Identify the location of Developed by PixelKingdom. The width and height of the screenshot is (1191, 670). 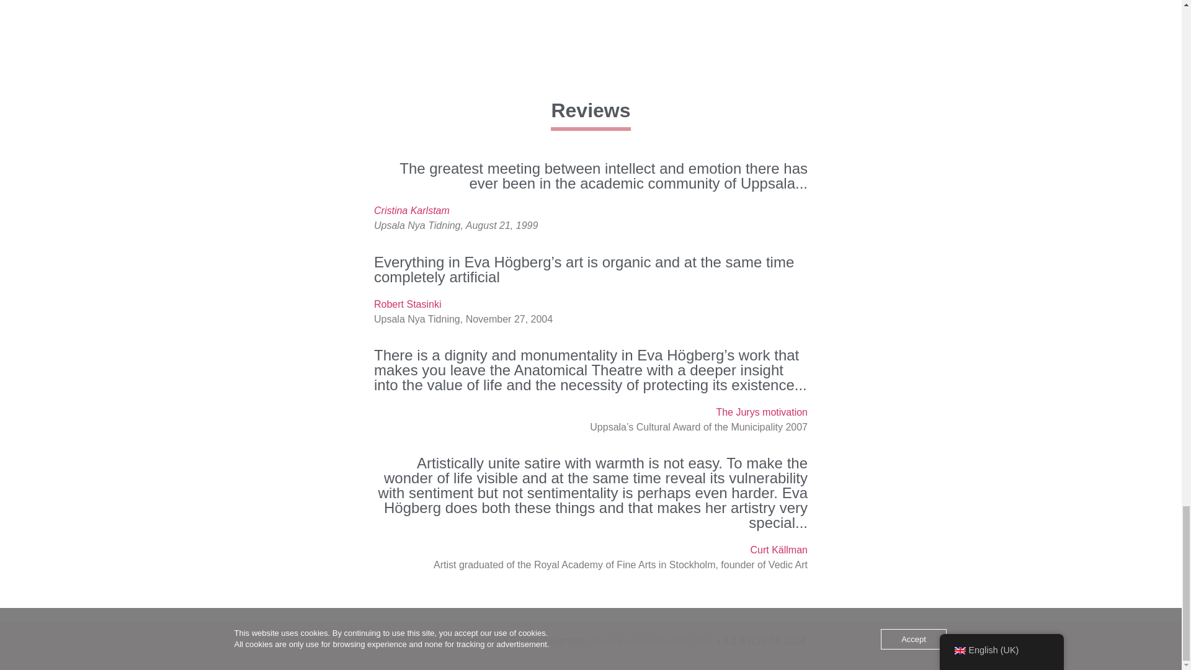
(651, 641).